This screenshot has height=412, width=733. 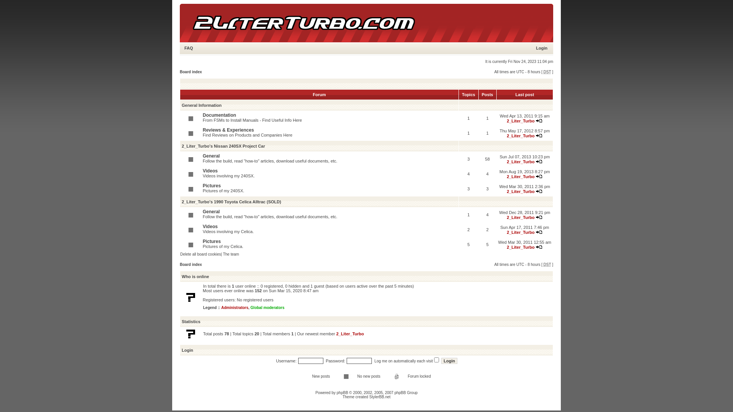 What do you see at coordinates (191, 159) in the screenshot?
I see `No unread posts` at bounding box center [191, 159].